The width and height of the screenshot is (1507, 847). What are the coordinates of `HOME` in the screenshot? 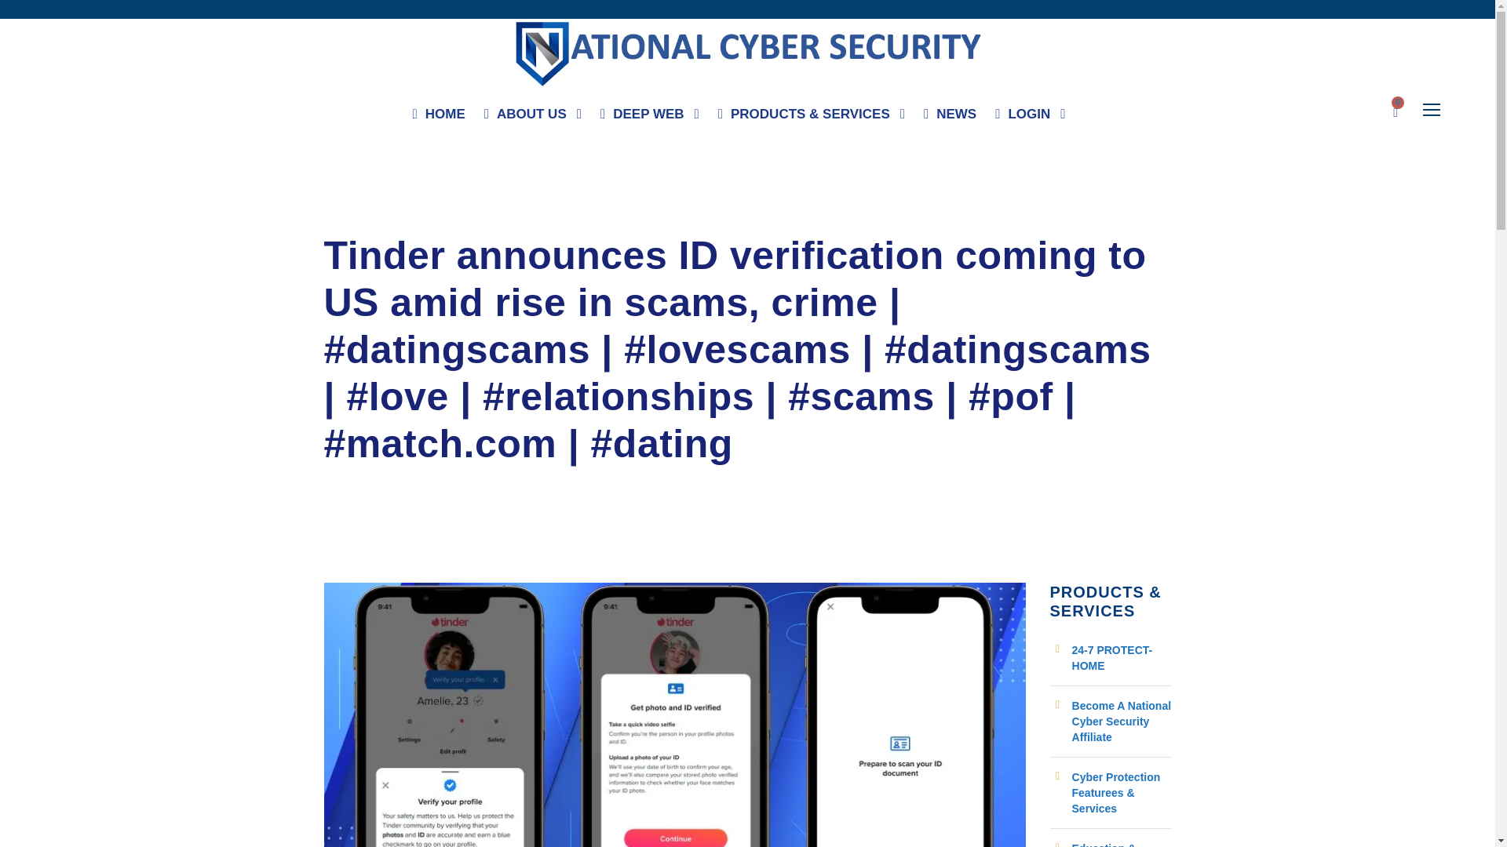 It's located at (440, 118).